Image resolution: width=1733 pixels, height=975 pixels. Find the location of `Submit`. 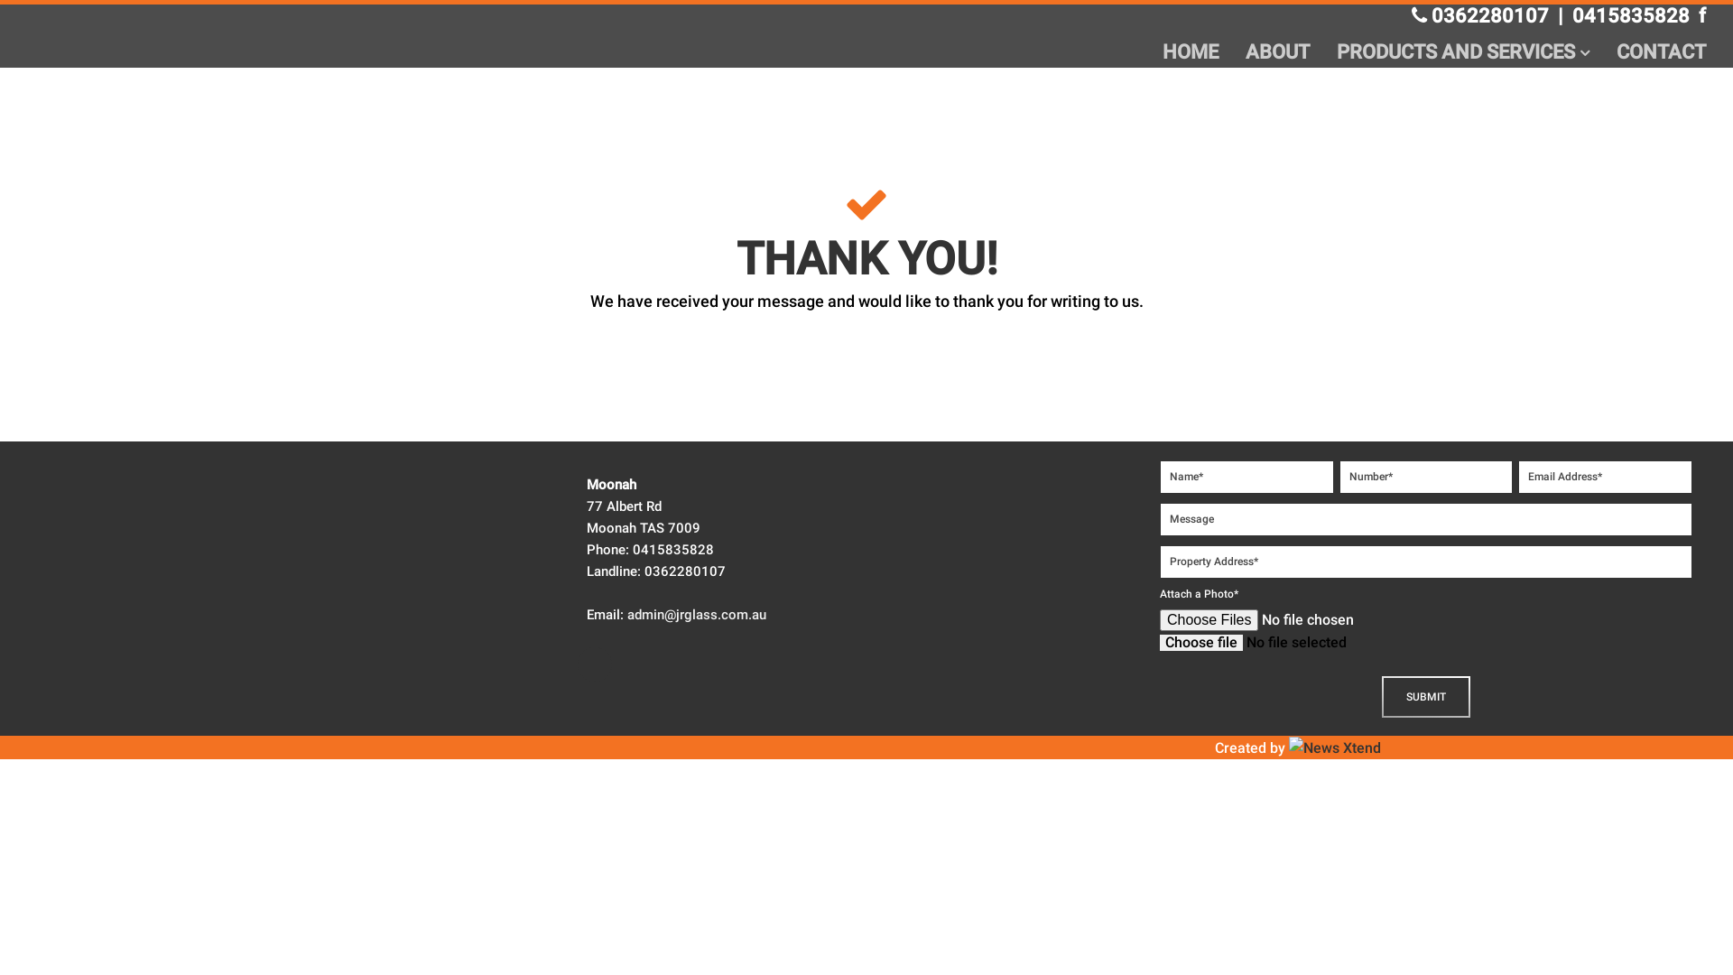

Submit is located at coordinates (1426, 697).